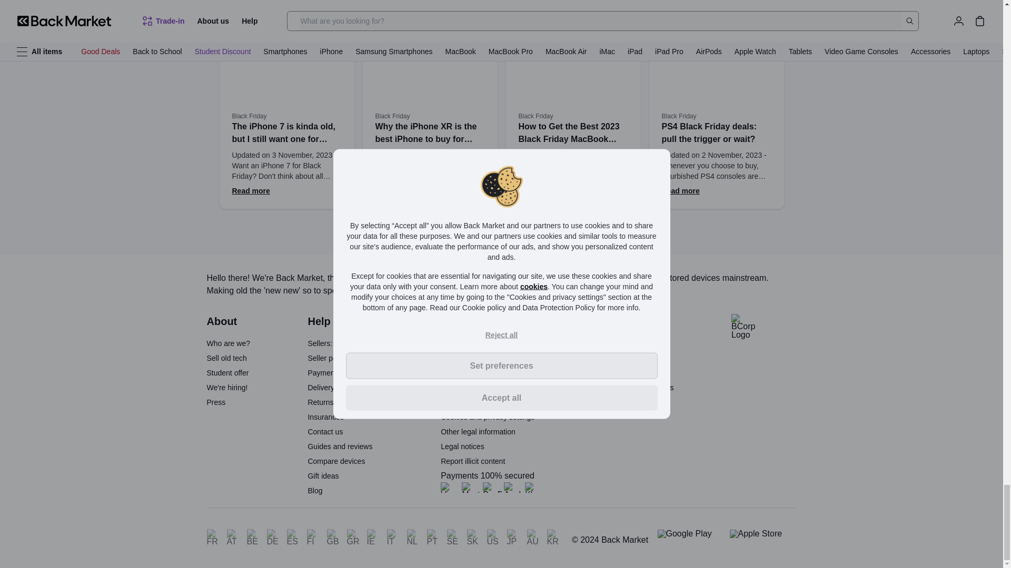  Describe the element at coordinates (656, 404) in the screenshot. I see `Back Market - instagram` at that location.